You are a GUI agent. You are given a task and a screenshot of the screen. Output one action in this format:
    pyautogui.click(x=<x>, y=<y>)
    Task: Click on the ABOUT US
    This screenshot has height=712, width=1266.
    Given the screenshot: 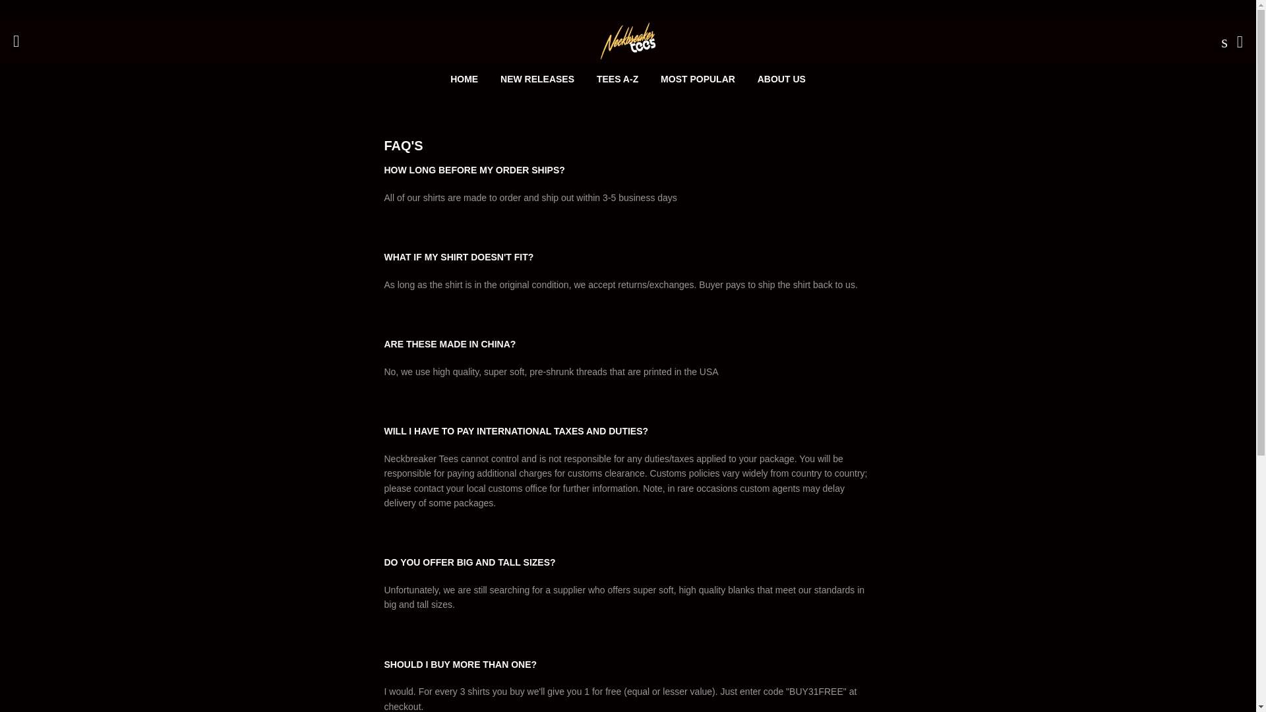 What is the action you would take?
    pyautogui.click(x=781, y=79)
    